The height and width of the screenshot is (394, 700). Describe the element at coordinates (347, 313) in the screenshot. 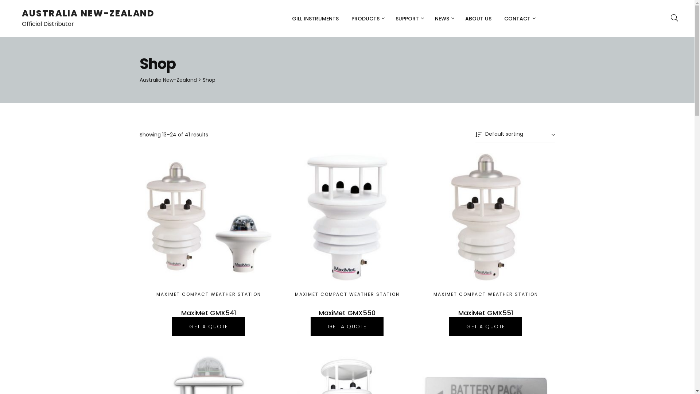

I see `MaxiMet GMX550` at that location.